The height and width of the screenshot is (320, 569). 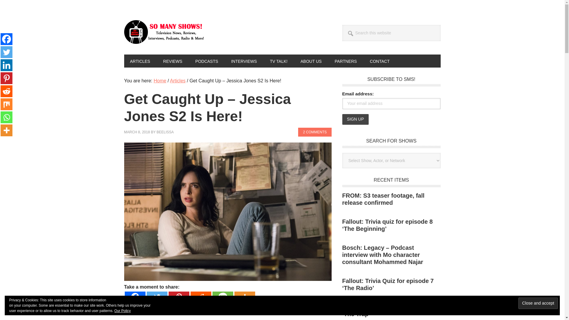 I want to click on REVIEWS, so click(x=173, y=61).